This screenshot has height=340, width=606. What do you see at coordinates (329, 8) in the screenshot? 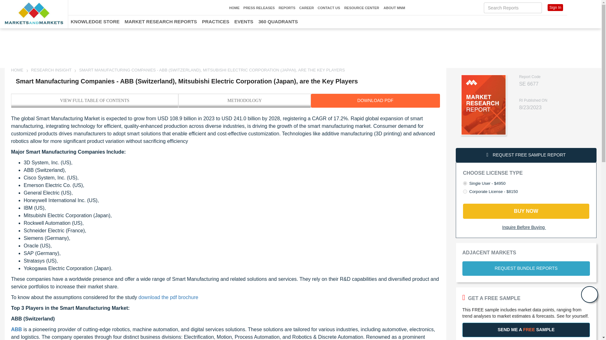
I see `CONTACT US` at bounding box center [329, 8].